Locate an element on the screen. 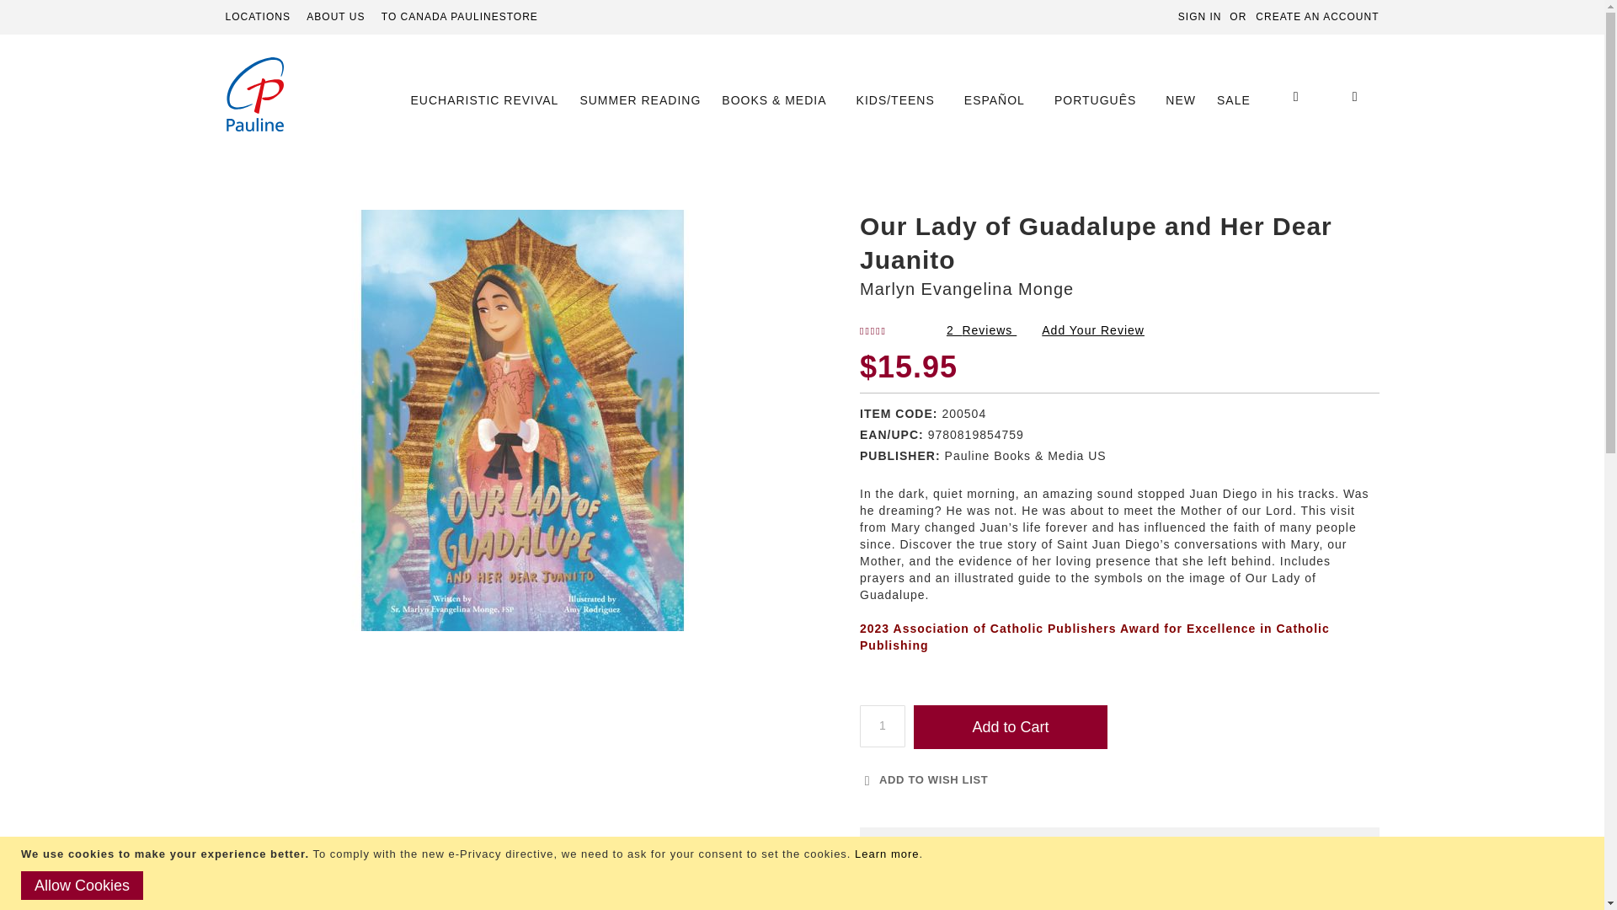 The image size is (1617, 910). TO CANADA PAULINESTORE is located at coordinates (460, 17).